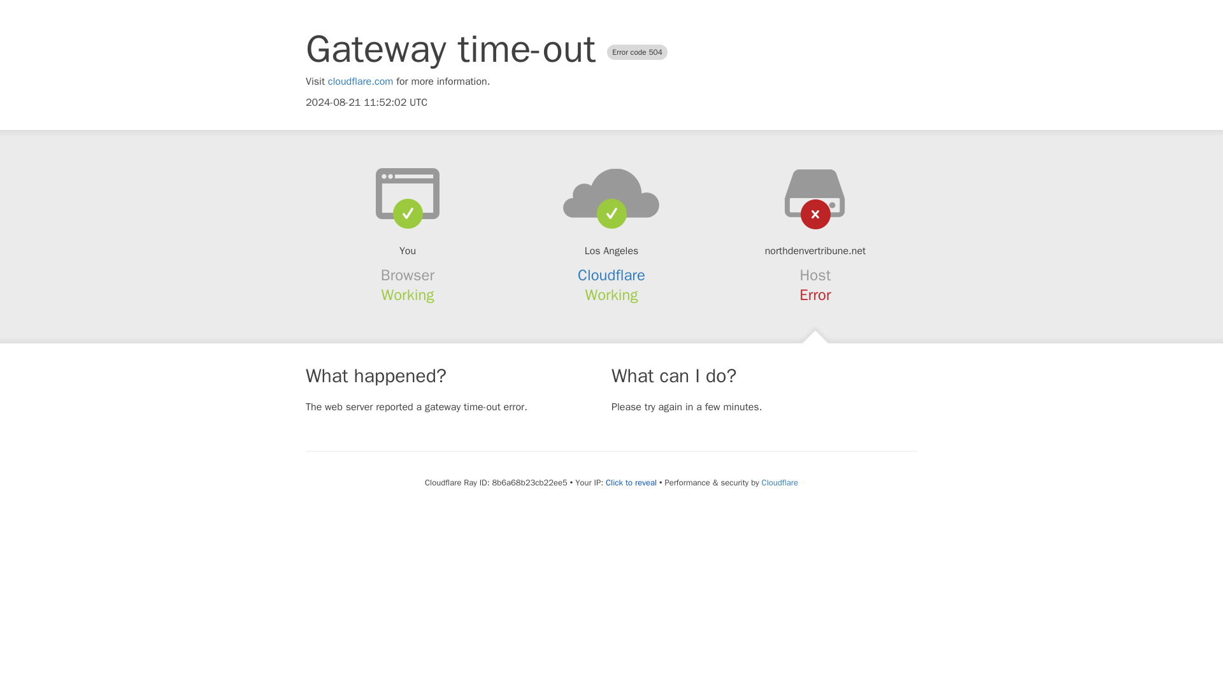 Image resolution: width=1223 pixels, height=688 pixels. What do you see at coordinates (780, 482) in the screenshot?
I see `Cloudflare` at bounding box center [780, 482].